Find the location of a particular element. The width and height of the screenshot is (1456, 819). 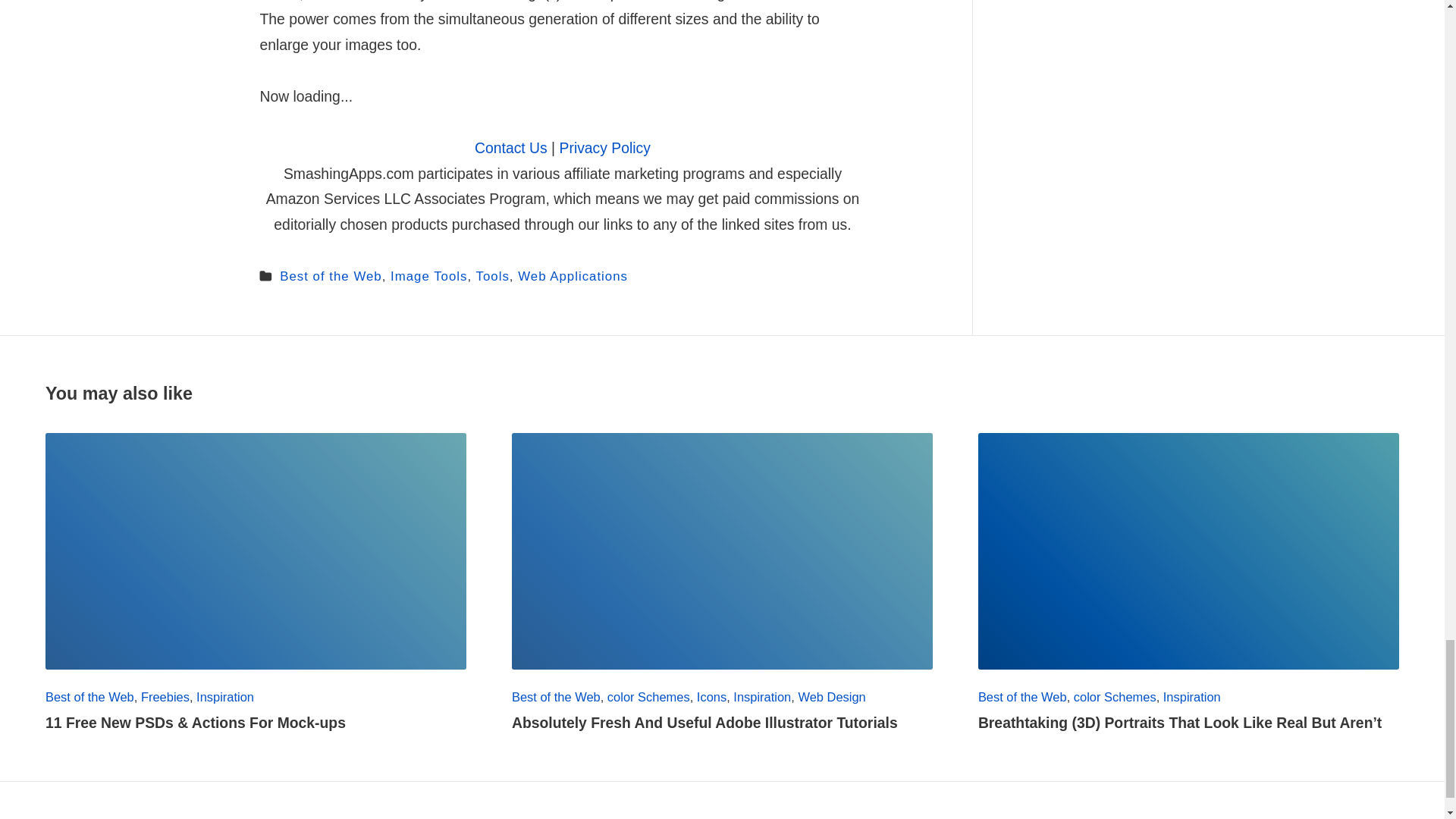

Web Applications is located at coordinates (573, 276).